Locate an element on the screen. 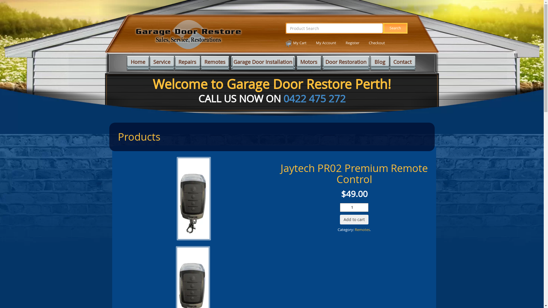  Motors is located at coordinates (309, 64).